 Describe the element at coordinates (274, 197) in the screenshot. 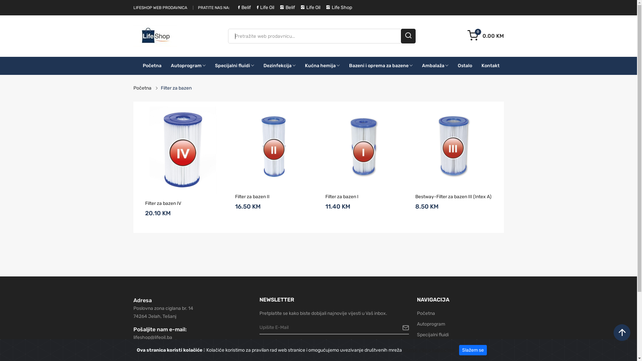

I see `Filter za bazen II` at that location.